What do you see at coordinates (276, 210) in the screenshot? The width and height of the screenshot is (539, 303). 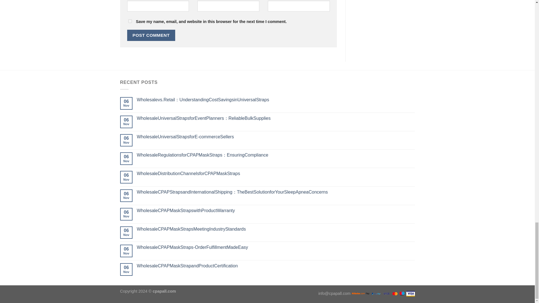 I see `WholesaleCPAPMaskStrapswithProductWarranty` at bounding box center [276, 210].